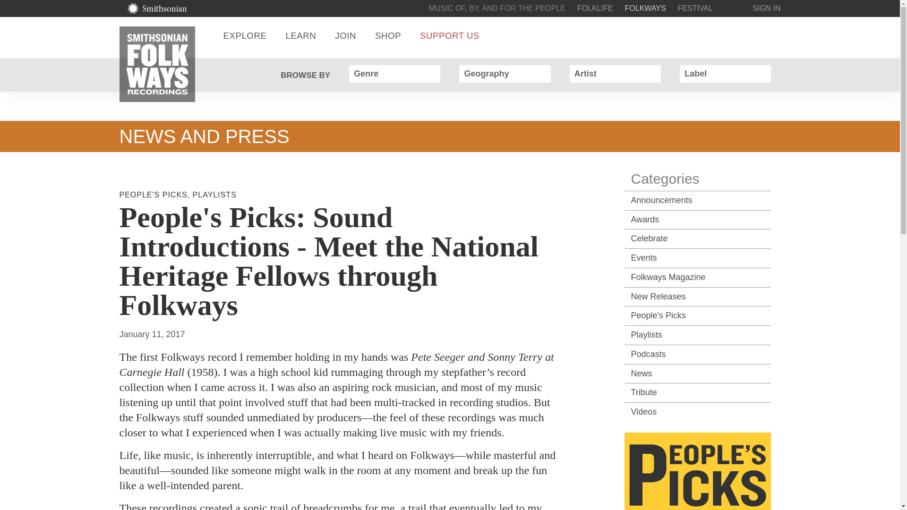 This screenshot has height=510, width=907. Describe the element at coordinates (345, 35) in the screenshot. I see `JOIN` at that location.